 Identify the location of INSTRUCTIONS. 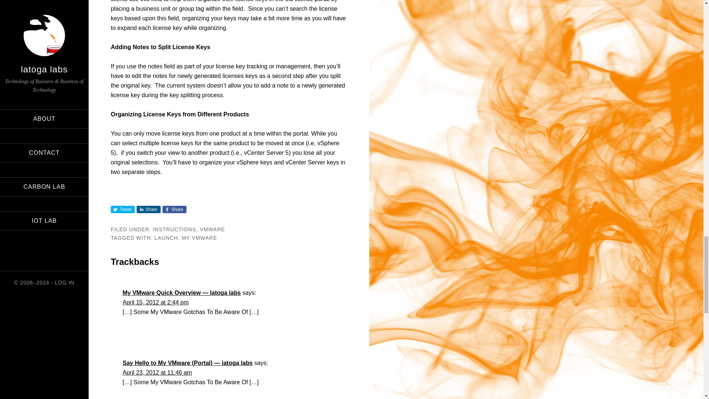
(174, 229).